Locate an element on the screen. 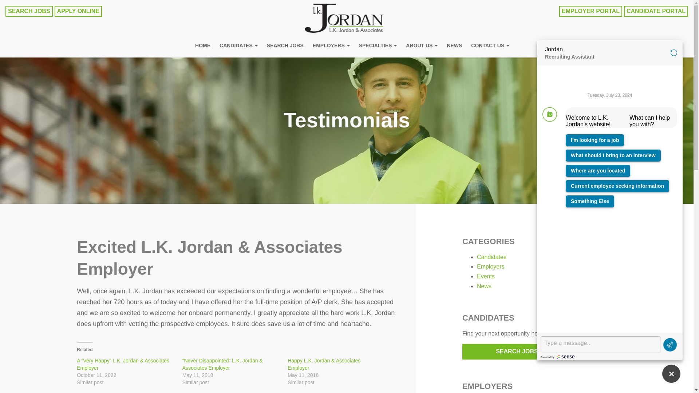 The width and height of the screenshot is (699, 393). SEARCH JOBS is located at coordinates (29, 11).